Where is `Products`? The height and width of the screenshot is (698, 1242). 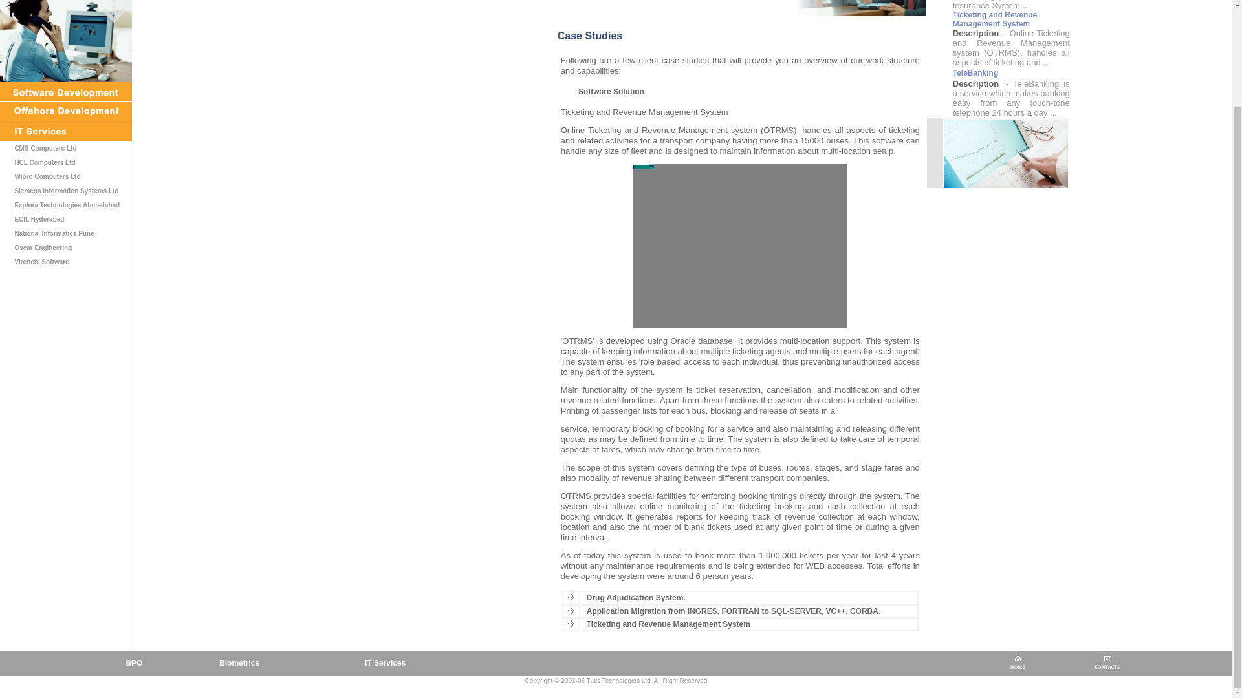 Products is located at coordinates (239, 663).